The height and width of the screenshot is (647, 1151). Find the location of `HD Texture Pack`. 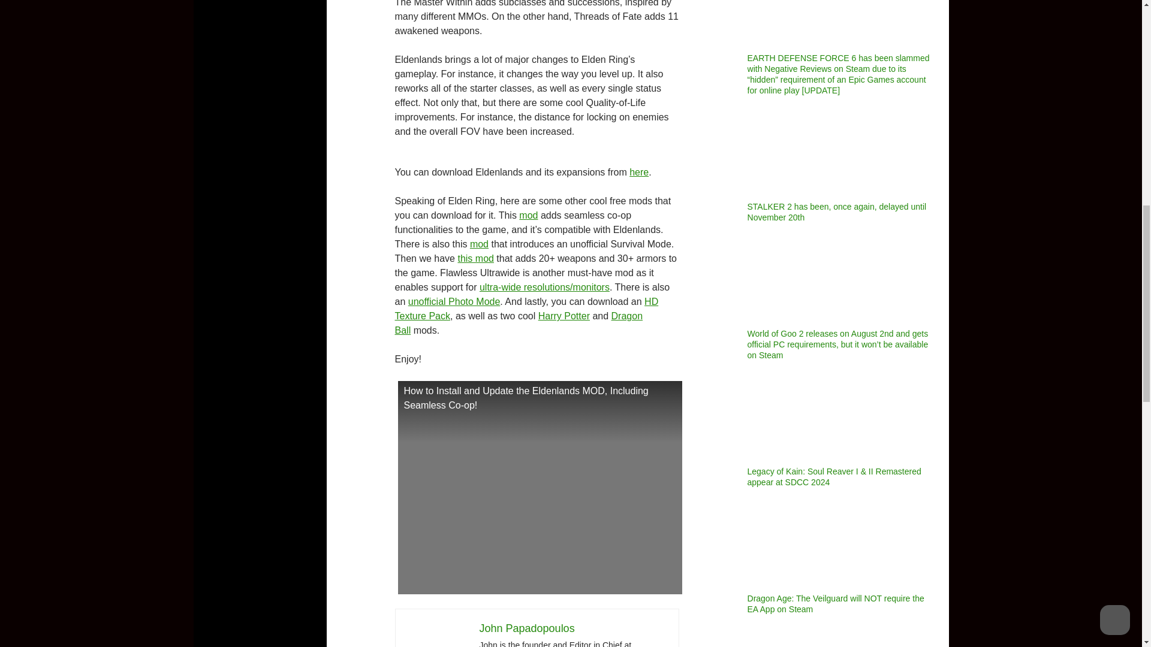

HD Texture Pack is located at coordinates (526, 308).